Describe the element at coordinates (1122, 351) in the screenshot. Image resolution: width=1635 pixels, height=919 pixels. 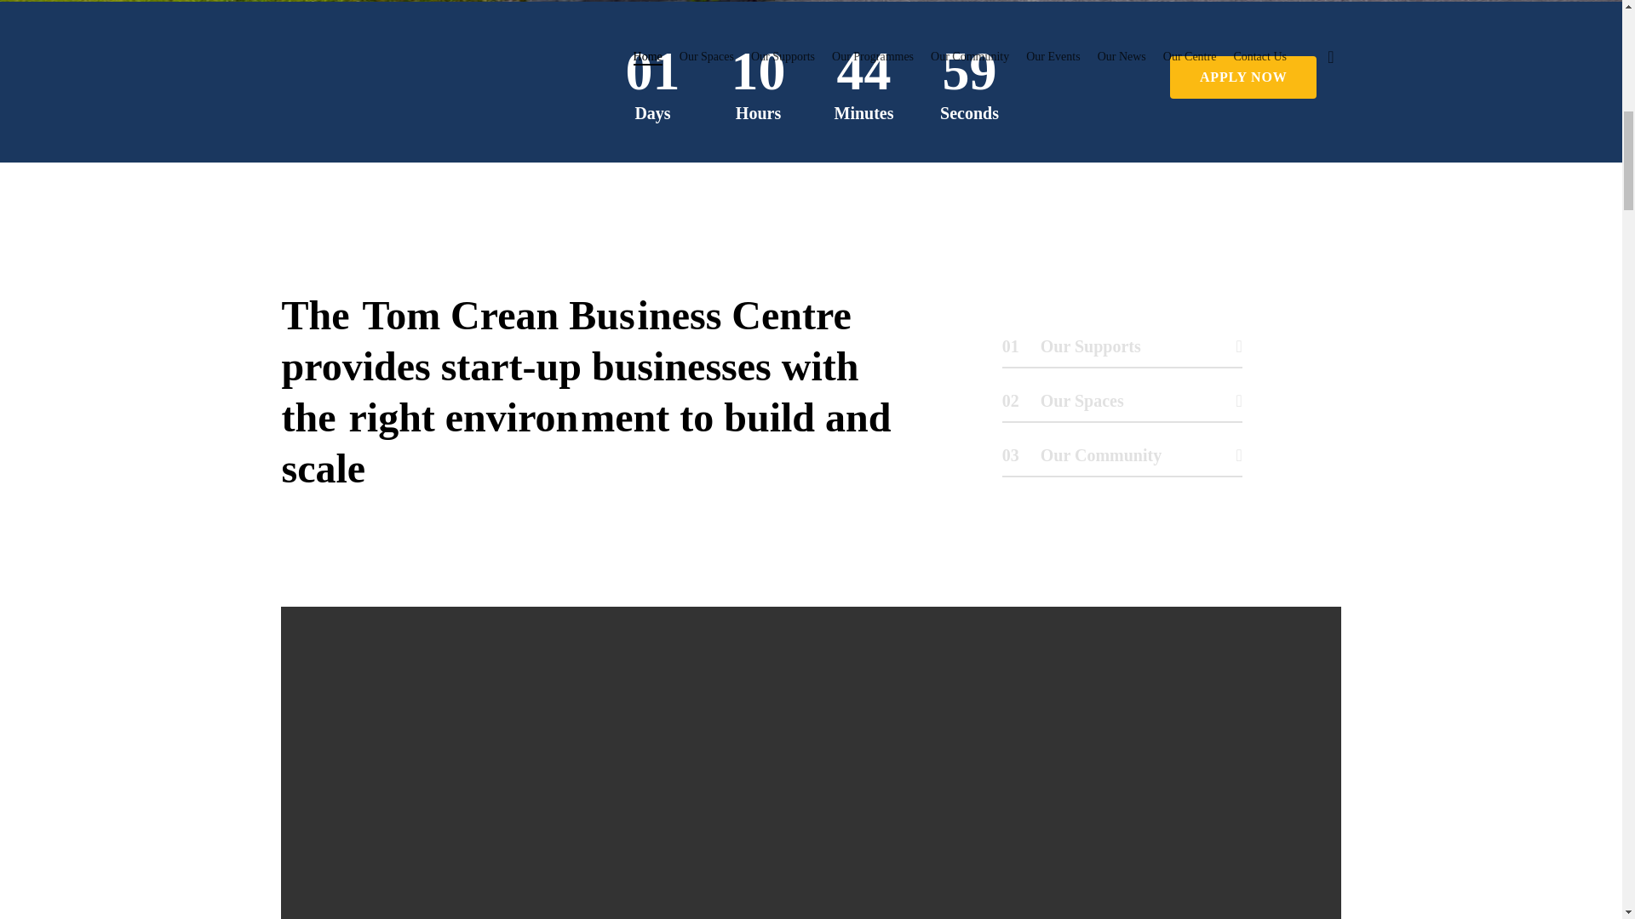
I see `01     Our Supports` at that location.